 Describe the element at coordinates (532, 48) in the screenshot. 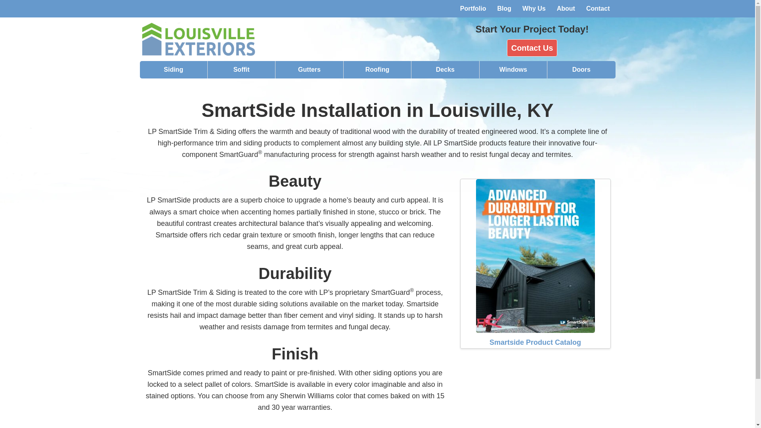

I see `Contact Us` at that location.